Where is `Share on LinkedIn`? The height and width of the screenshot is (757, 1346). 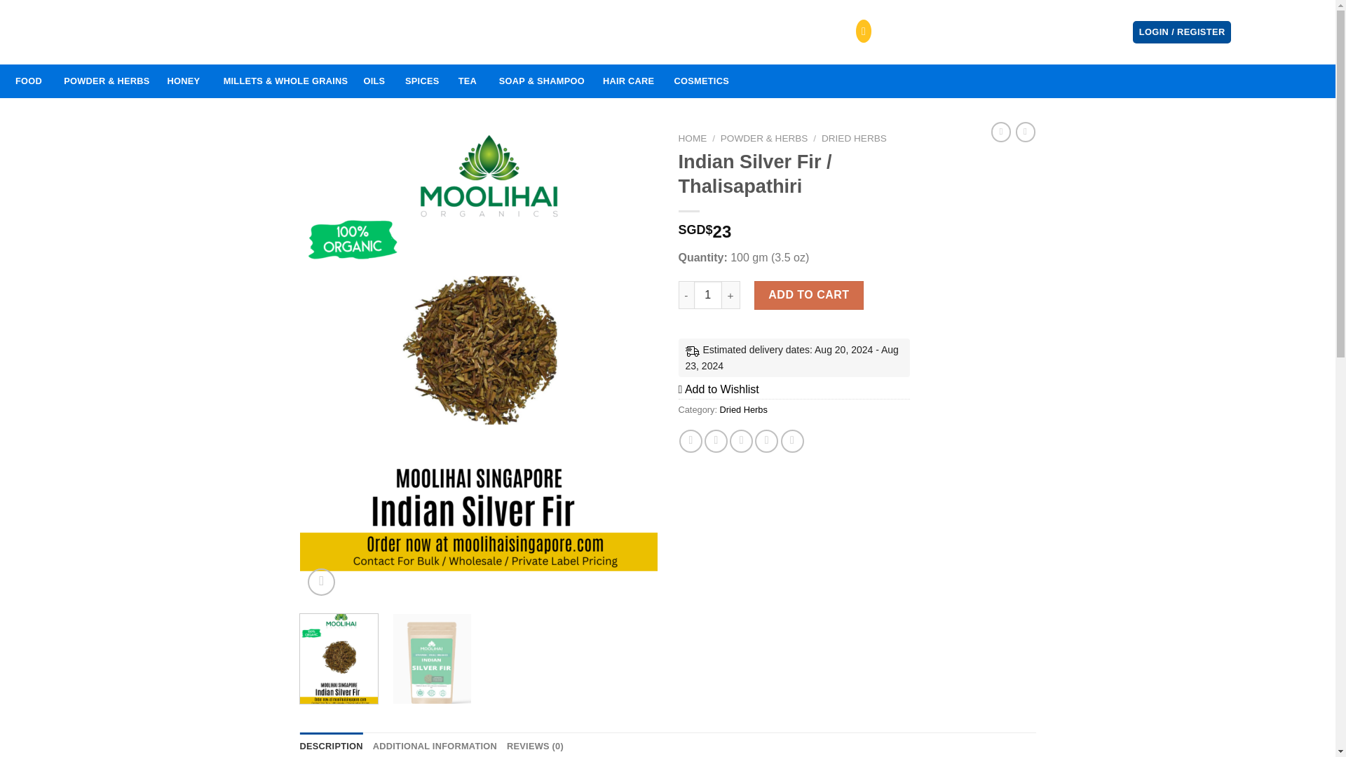 Share on LinkedIn is located at coordinates (792, 441).